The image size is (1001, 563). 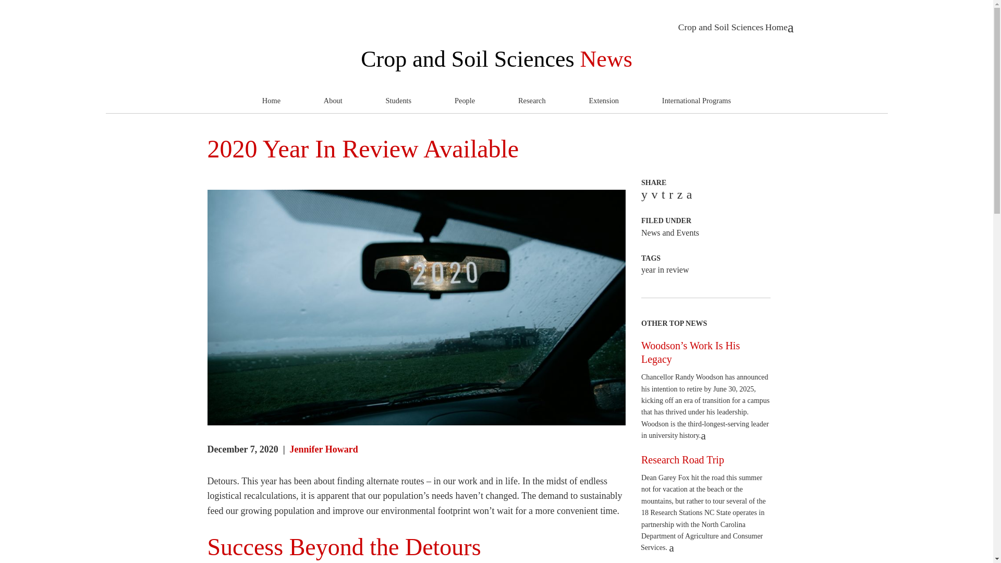 I want to click on Home, so click(x=271, y=101).